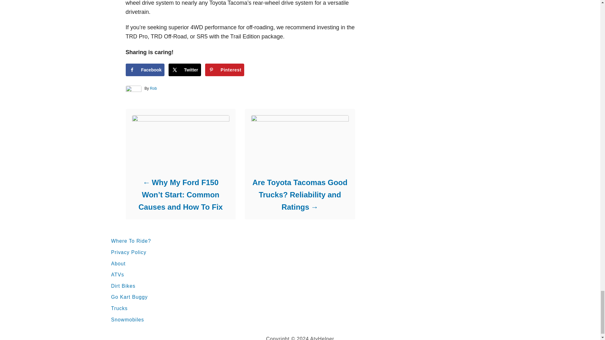 The width and height of the screenshot is (605, 340). Describe the element at coordinates (299, 195) in the screenshot. I see `Are Toyota Tacomas Good Trucks? Reliability and Ratings` at that location.